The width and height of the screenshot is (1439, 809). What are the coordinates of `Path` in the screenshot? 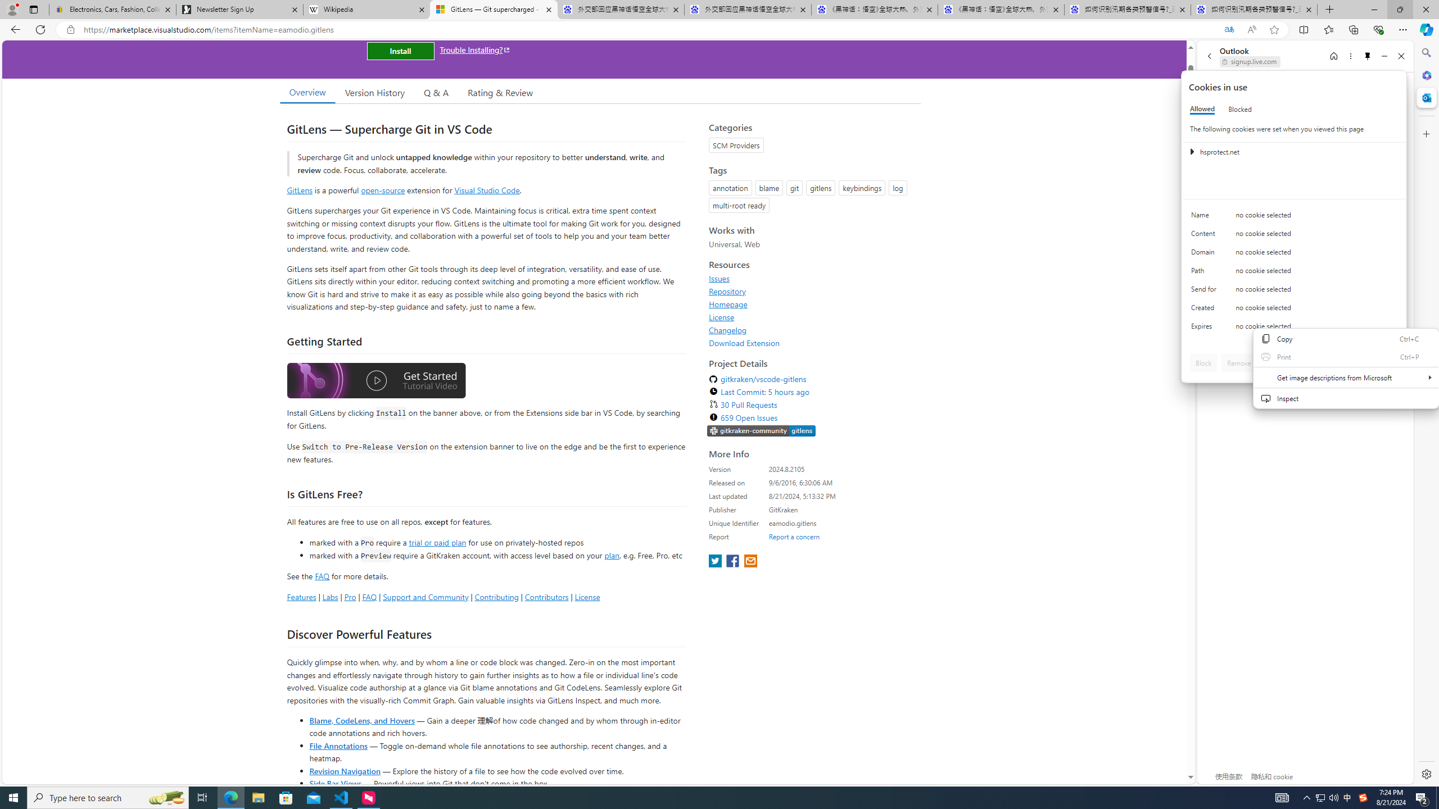 It's located at (1206, 273).